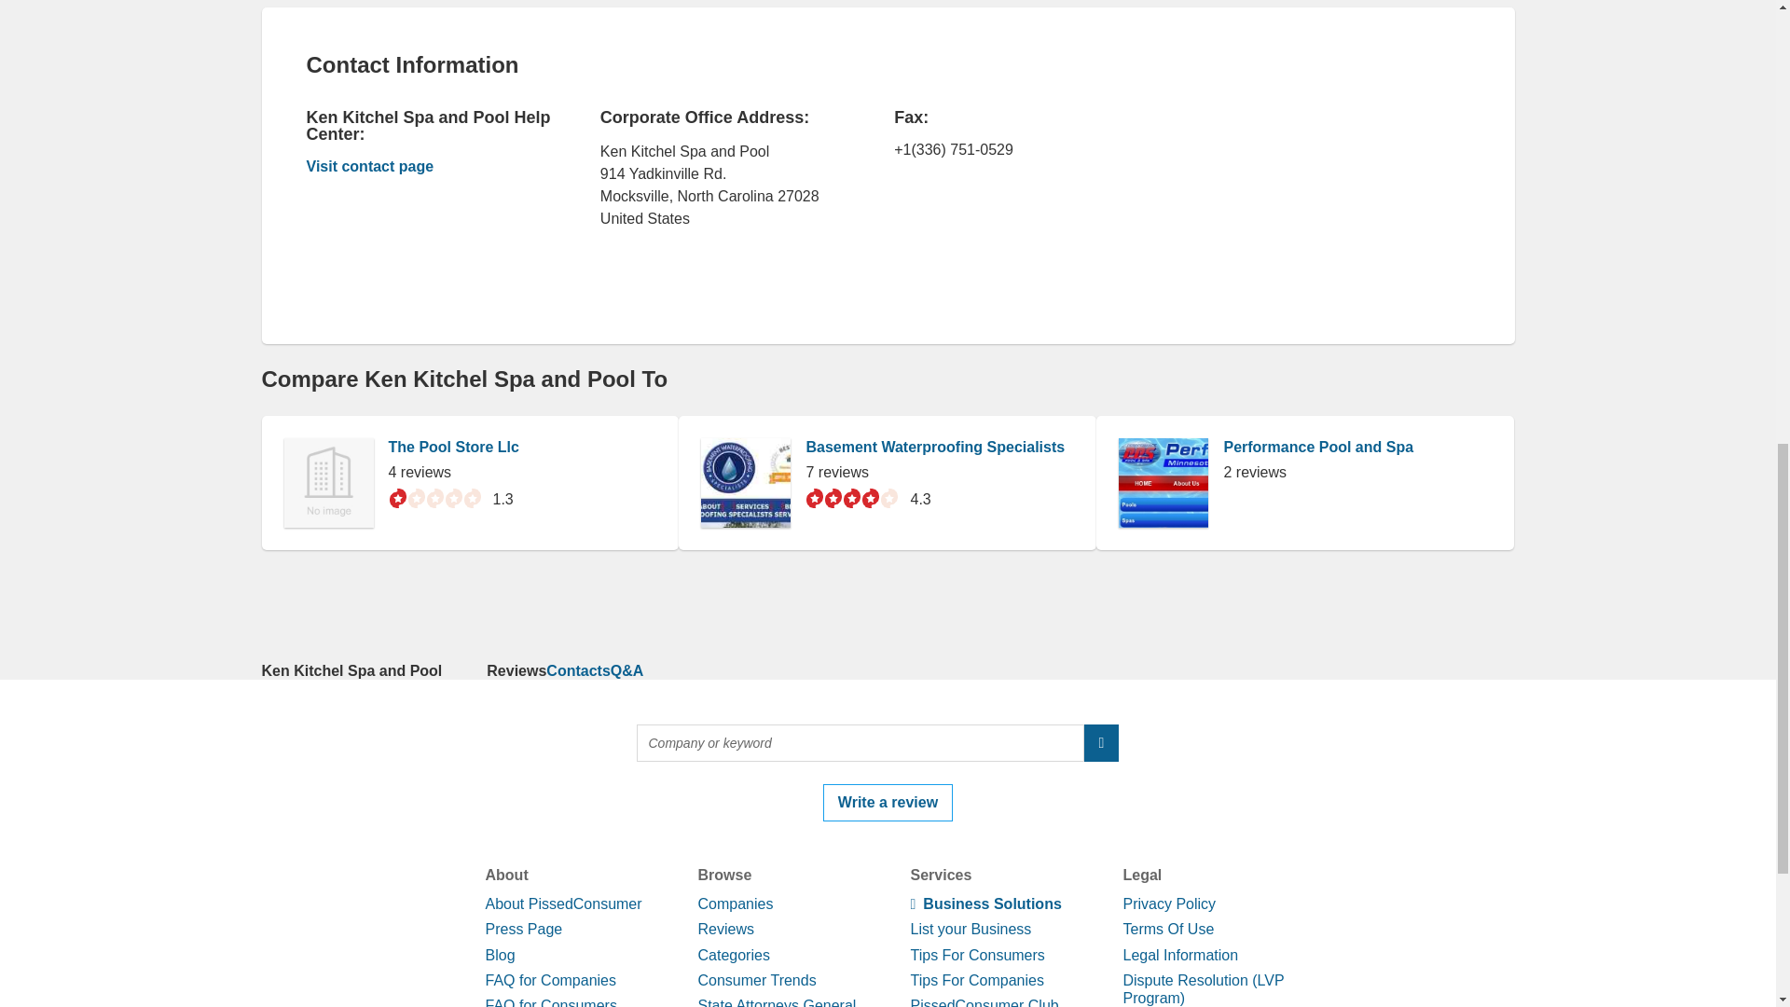 The height and width of the screenshot is (1007, 1790). Describe the element at coordinates (976, 955) in the screenshot. I see `Tips For Consumers` at that location.